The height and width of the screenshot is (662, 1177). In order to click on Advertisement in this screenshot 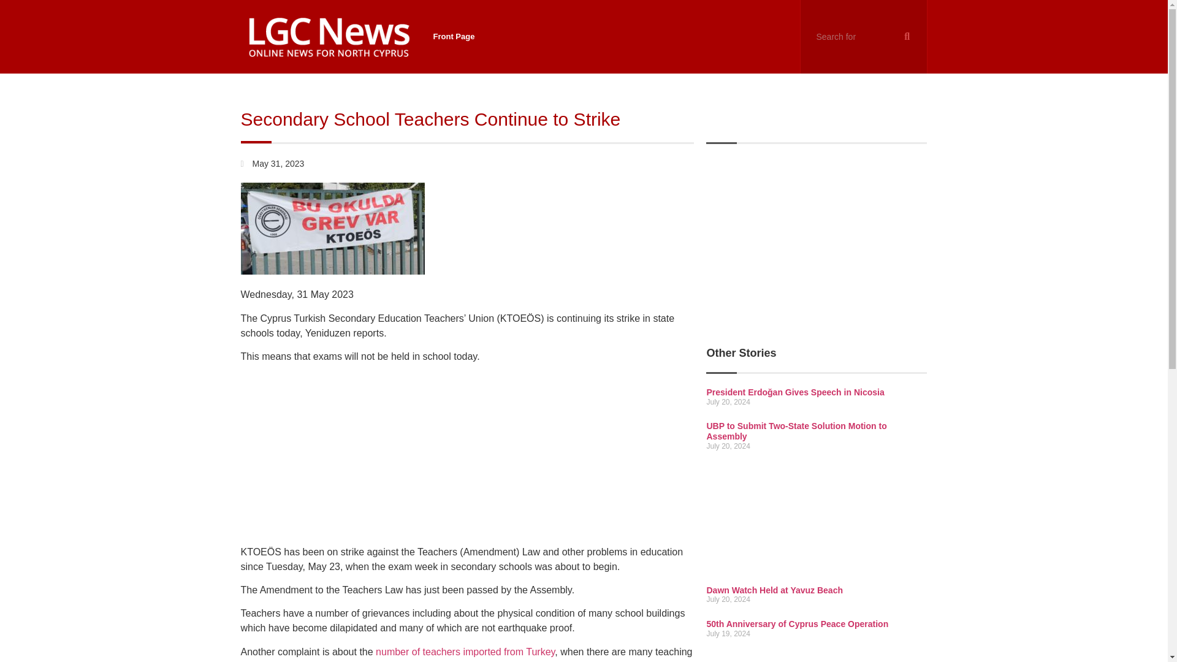, I will do `click(817, 243)`.